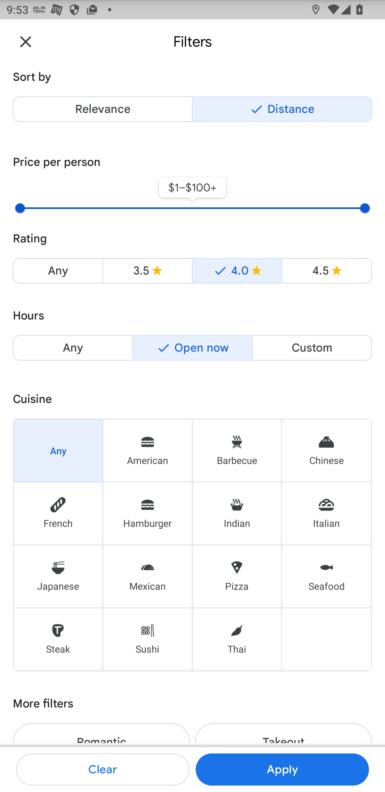 The image size is (385, 792). What do you see at coordinates (58, 450) in the screenshot?
I see `Any` at bounding box center [58, 450].